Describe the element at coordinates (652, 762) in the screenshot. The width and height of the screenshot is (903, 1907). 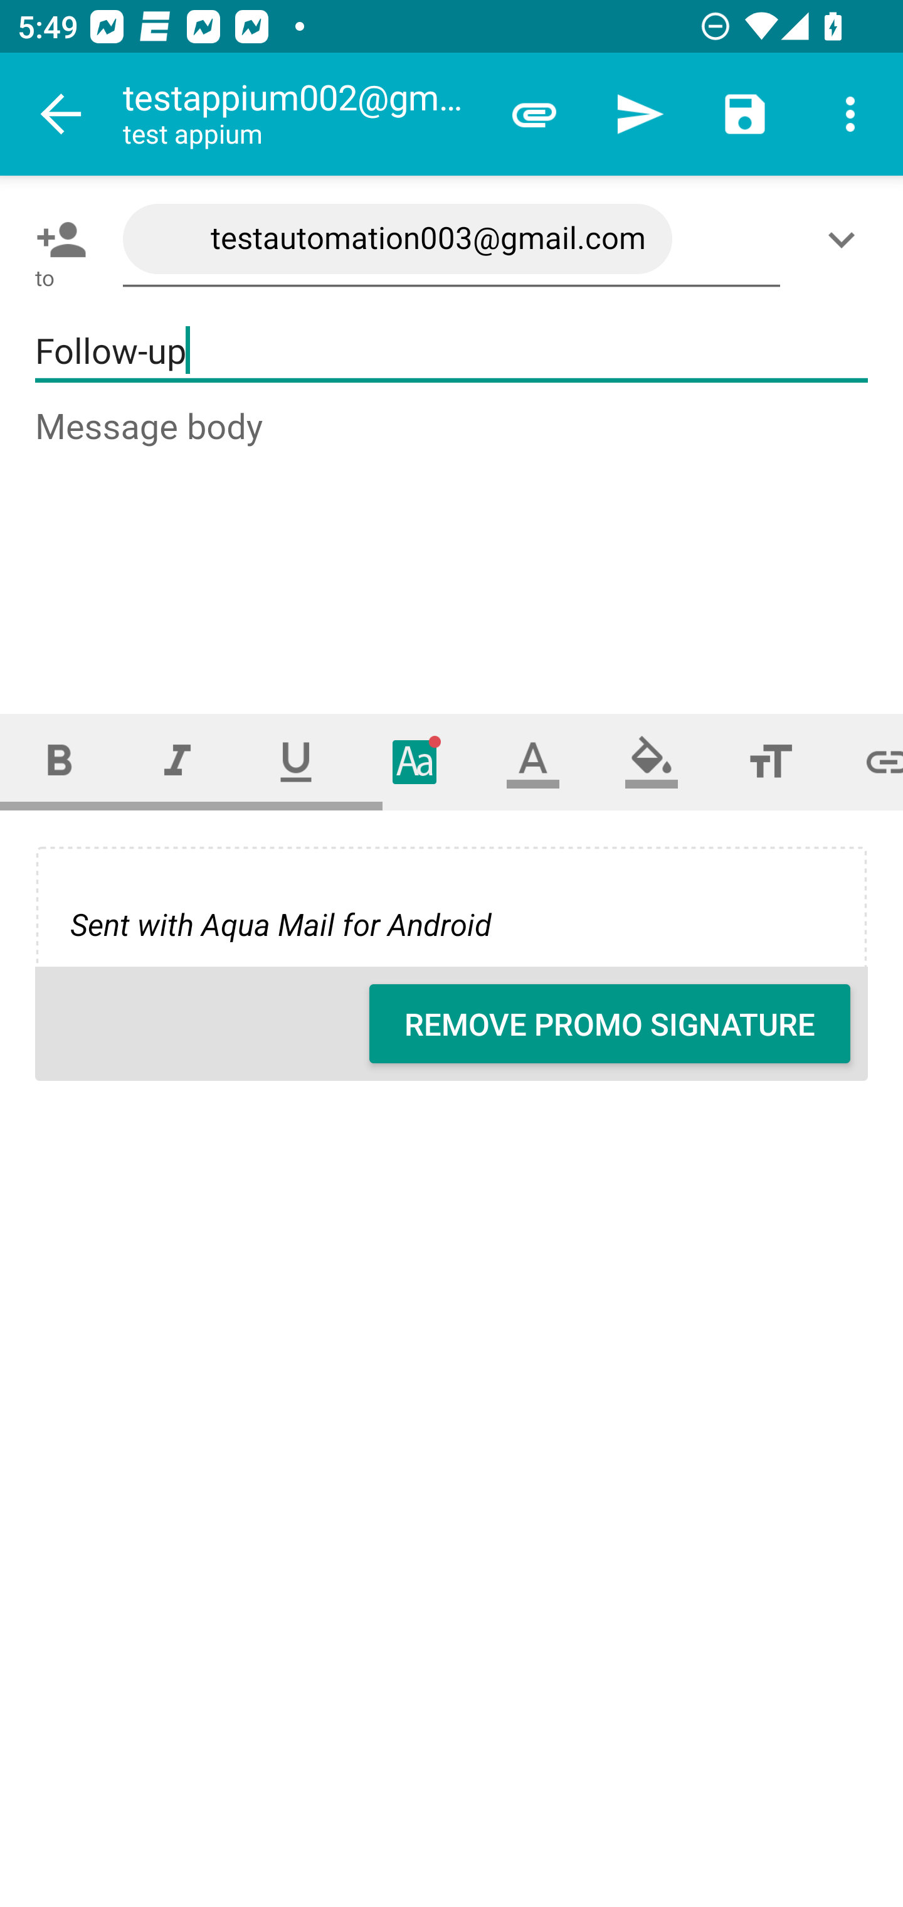
I see `Fill color` at that location.